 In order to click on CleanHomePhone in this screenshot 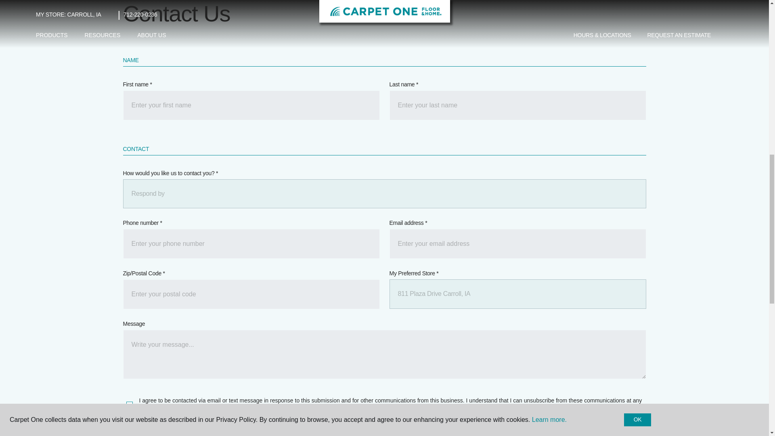, I will do `click(251, 244)`.